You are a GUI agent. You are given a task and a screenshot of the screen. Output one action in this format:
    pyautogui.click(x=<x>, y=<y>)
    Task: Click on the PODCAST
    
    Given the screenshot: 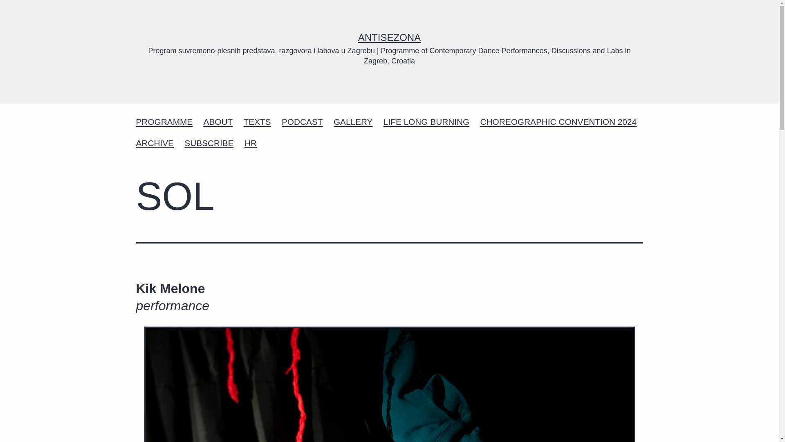 What is the action you would take?
    pyautogui.click(x=302, y=122)
    